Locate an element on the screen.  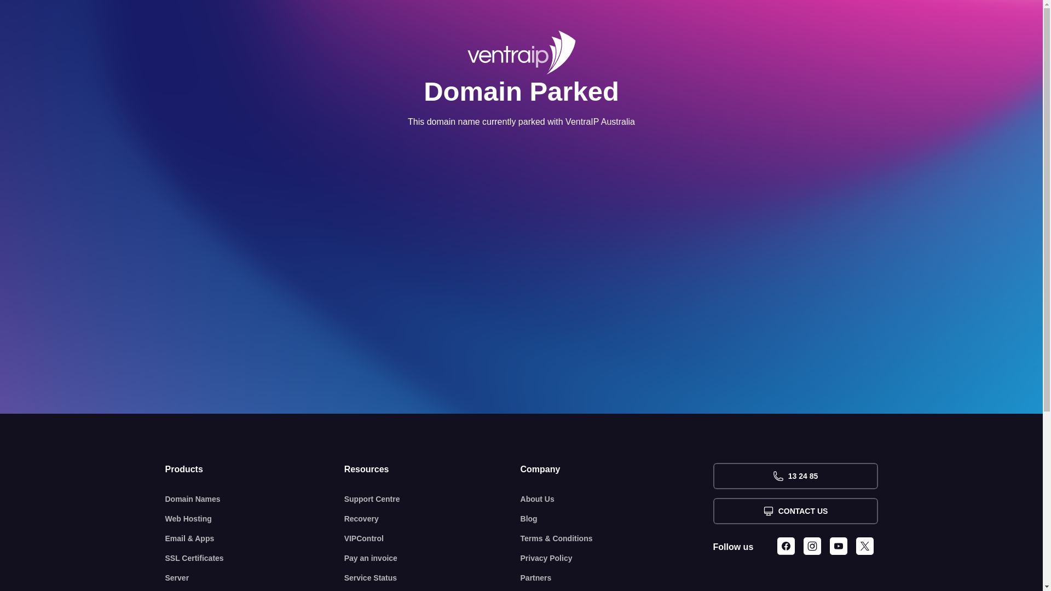
Service Status is located at coordinates (432, 578).